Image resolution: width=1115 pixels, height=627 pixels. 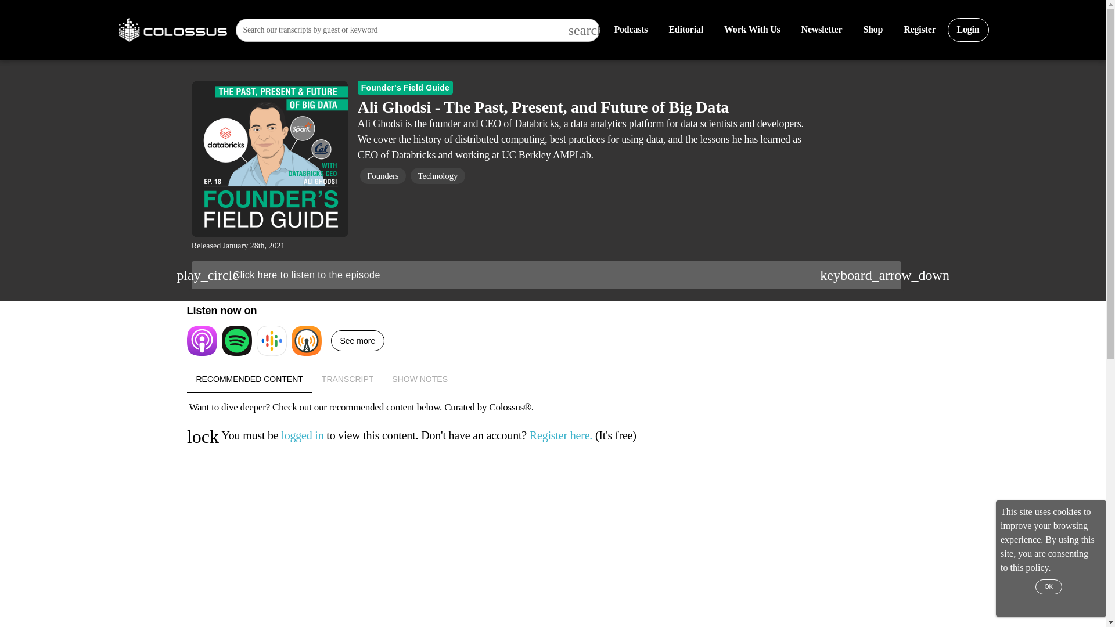 I want to click on Newsletter, so click(x=821, y=30).